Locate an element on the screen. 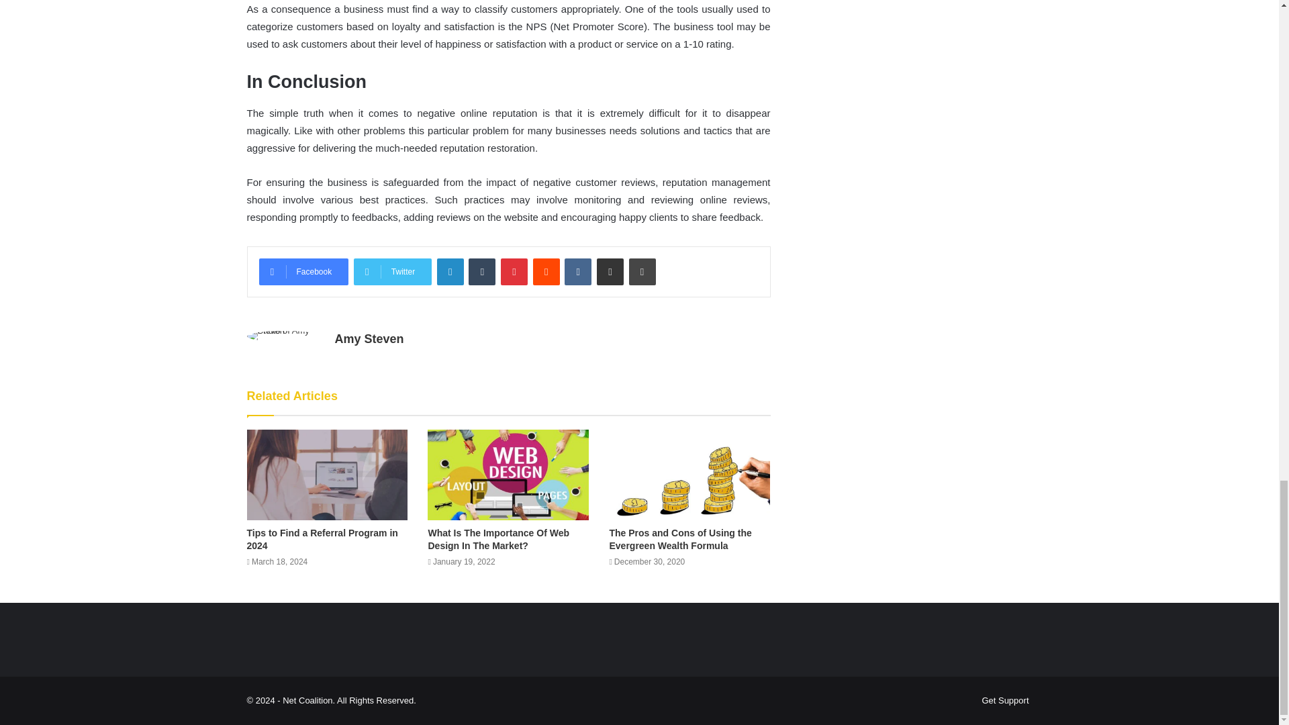 Image resolution: width=1289 pixels, height=725 pixels. Tips to Find a Referral Program in 2024 is located at coordinates (322, 539).